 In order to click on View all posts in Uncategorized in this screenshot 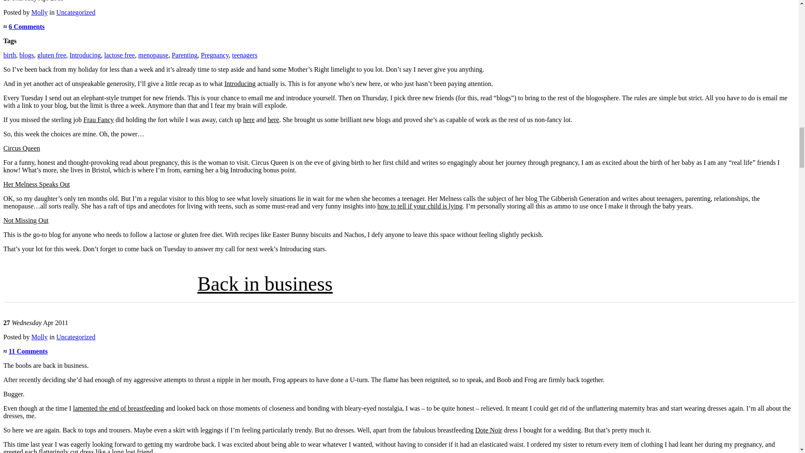, I will do `click(75, 12)`.